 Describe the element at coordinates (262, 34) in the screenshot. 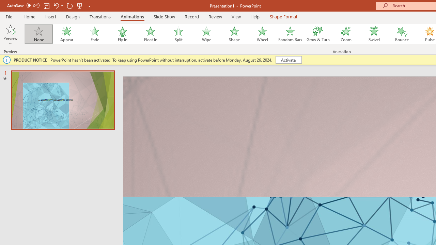

I see `Wheel` at that location.